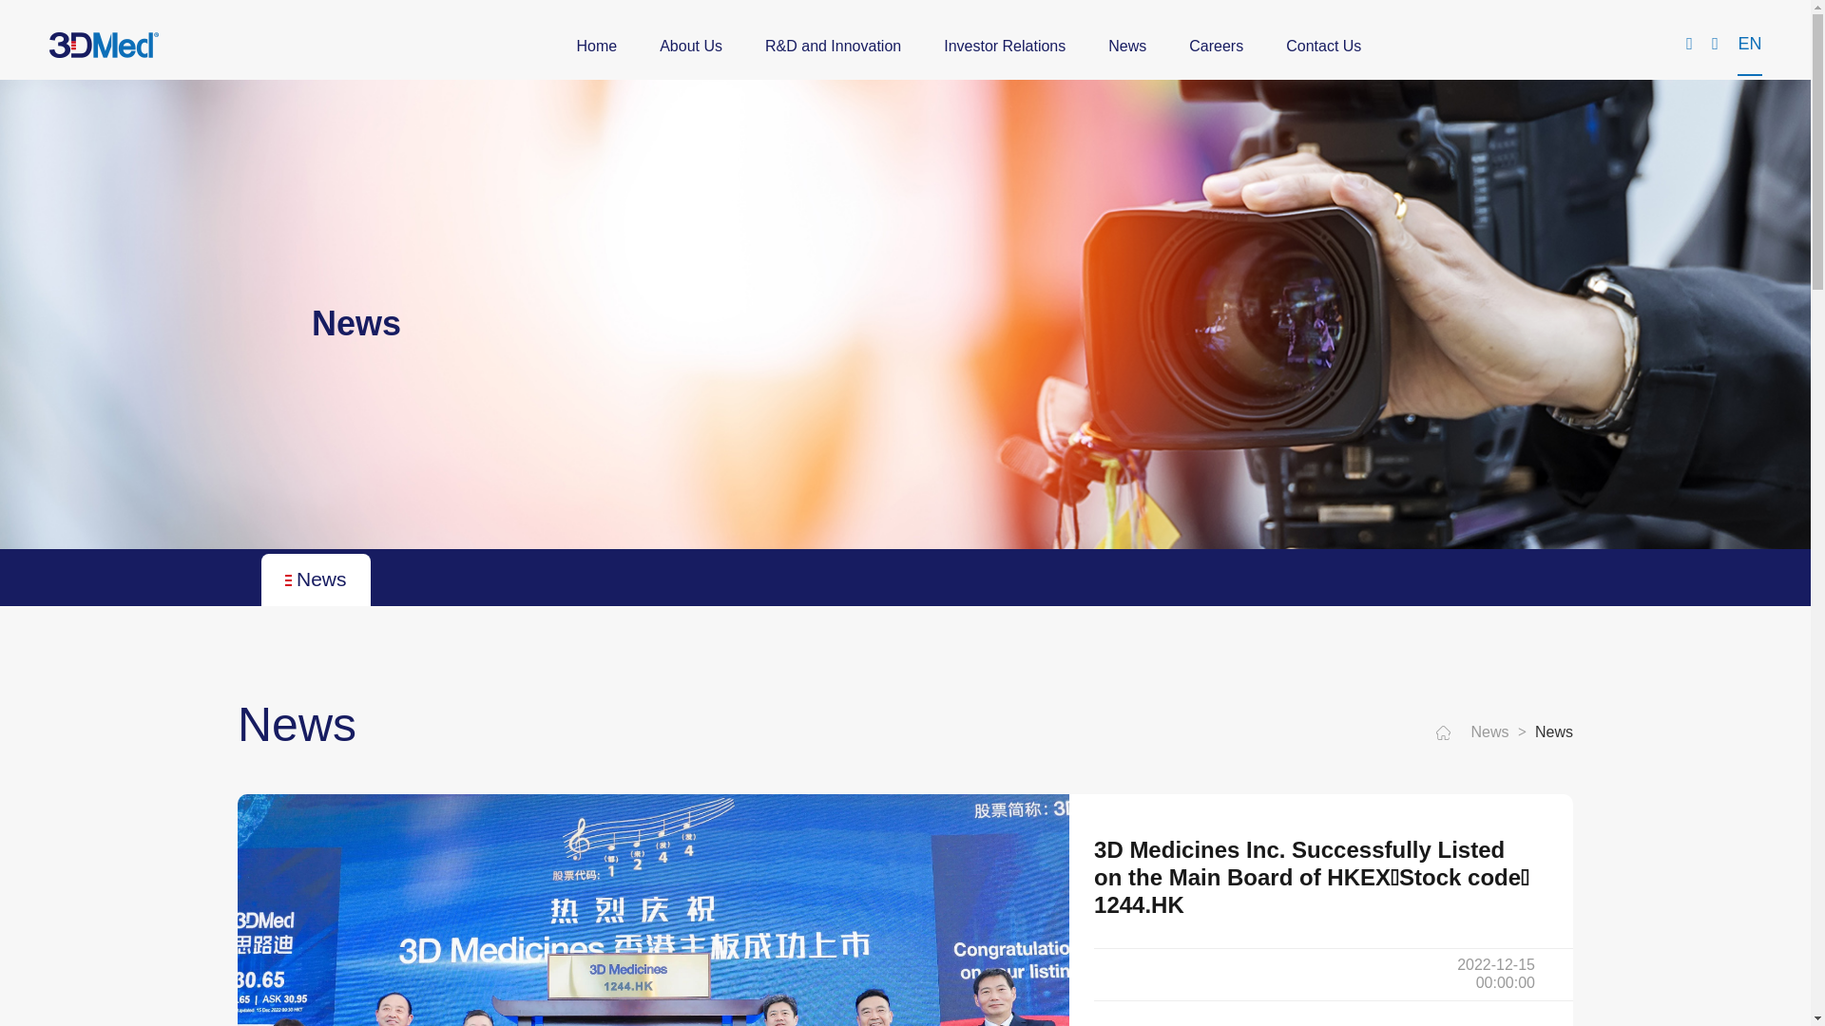 Image resolution: width=1825 pixels, height=1026 pixels. Describe the element at coordinates (1217, 47) in the screenshot. I see `Careers` at that location.